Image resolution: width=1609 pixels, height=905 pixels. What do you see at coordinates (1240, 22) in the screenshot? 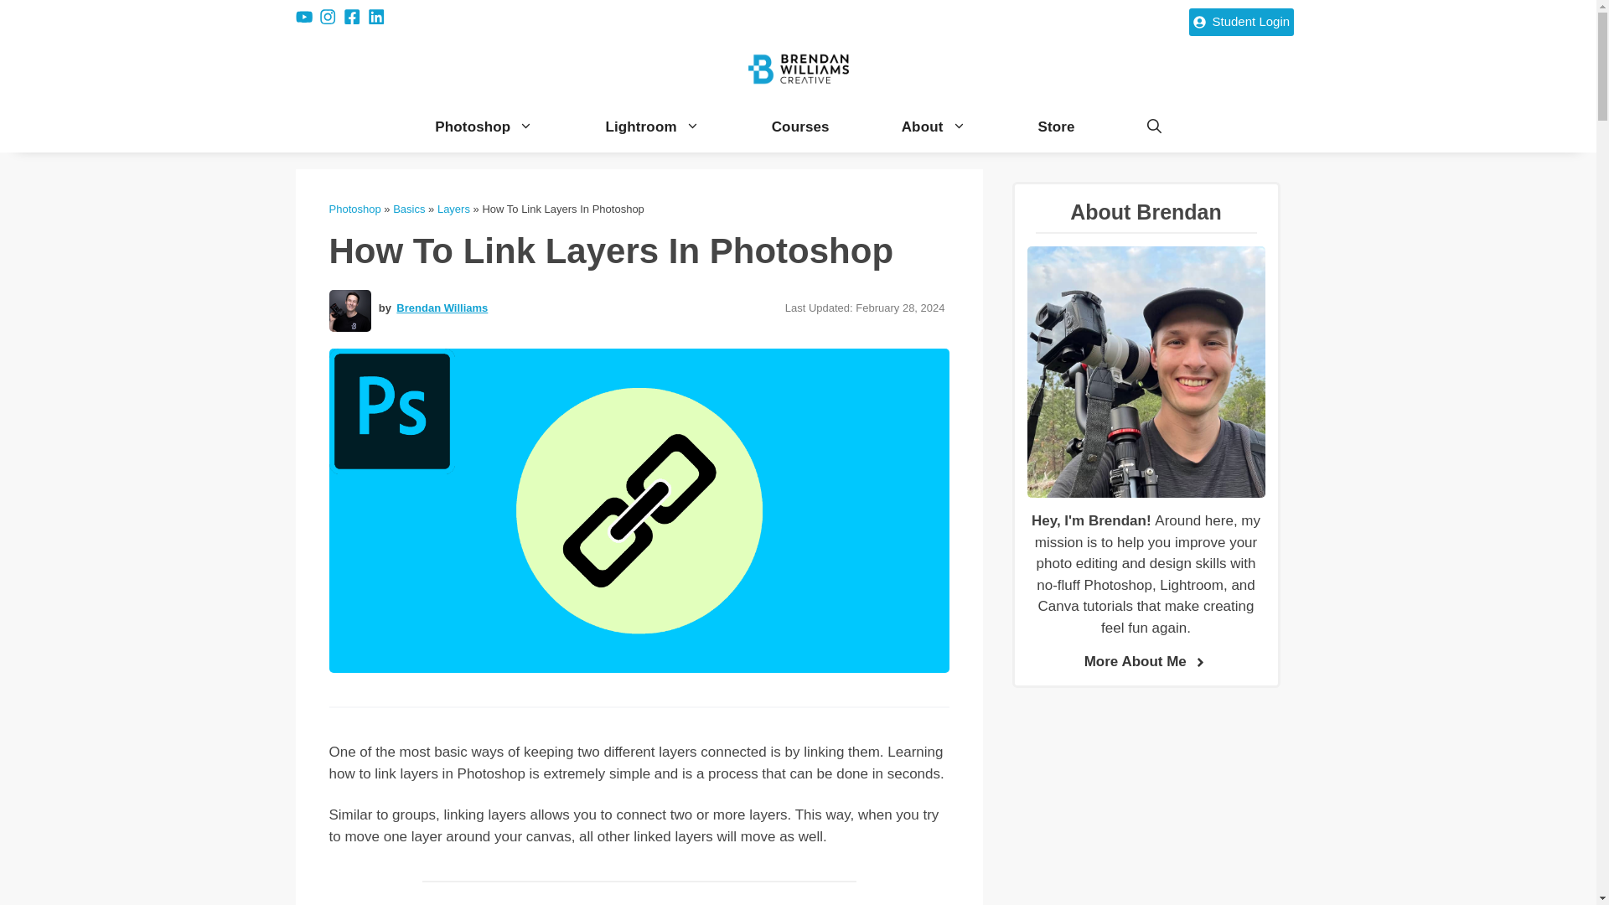
I see `Student Login` at bounding box center [1240, 22].